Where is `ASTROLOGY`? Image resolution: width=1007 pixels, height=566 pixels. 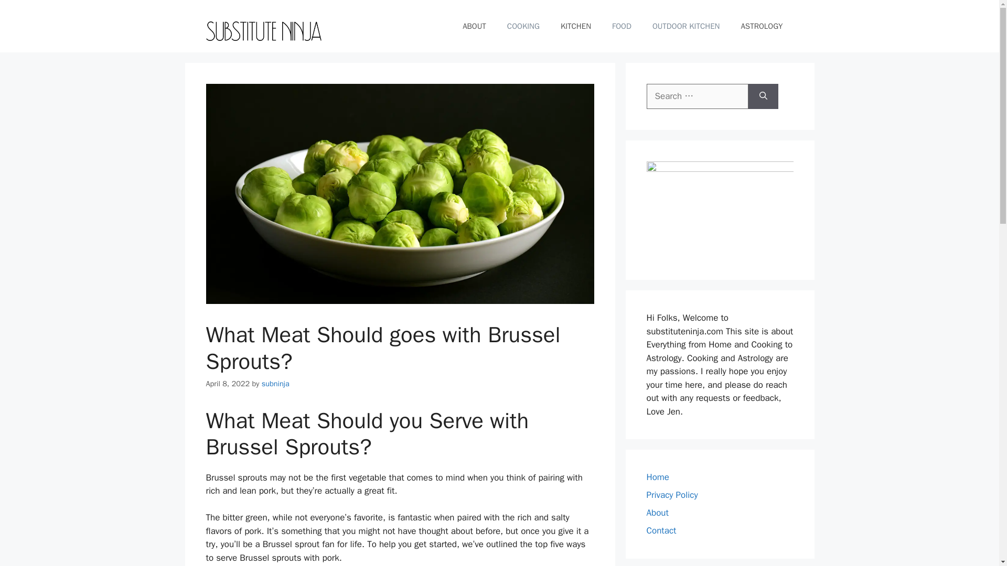 ASTROLOGY is located at coordinates (762, 26).